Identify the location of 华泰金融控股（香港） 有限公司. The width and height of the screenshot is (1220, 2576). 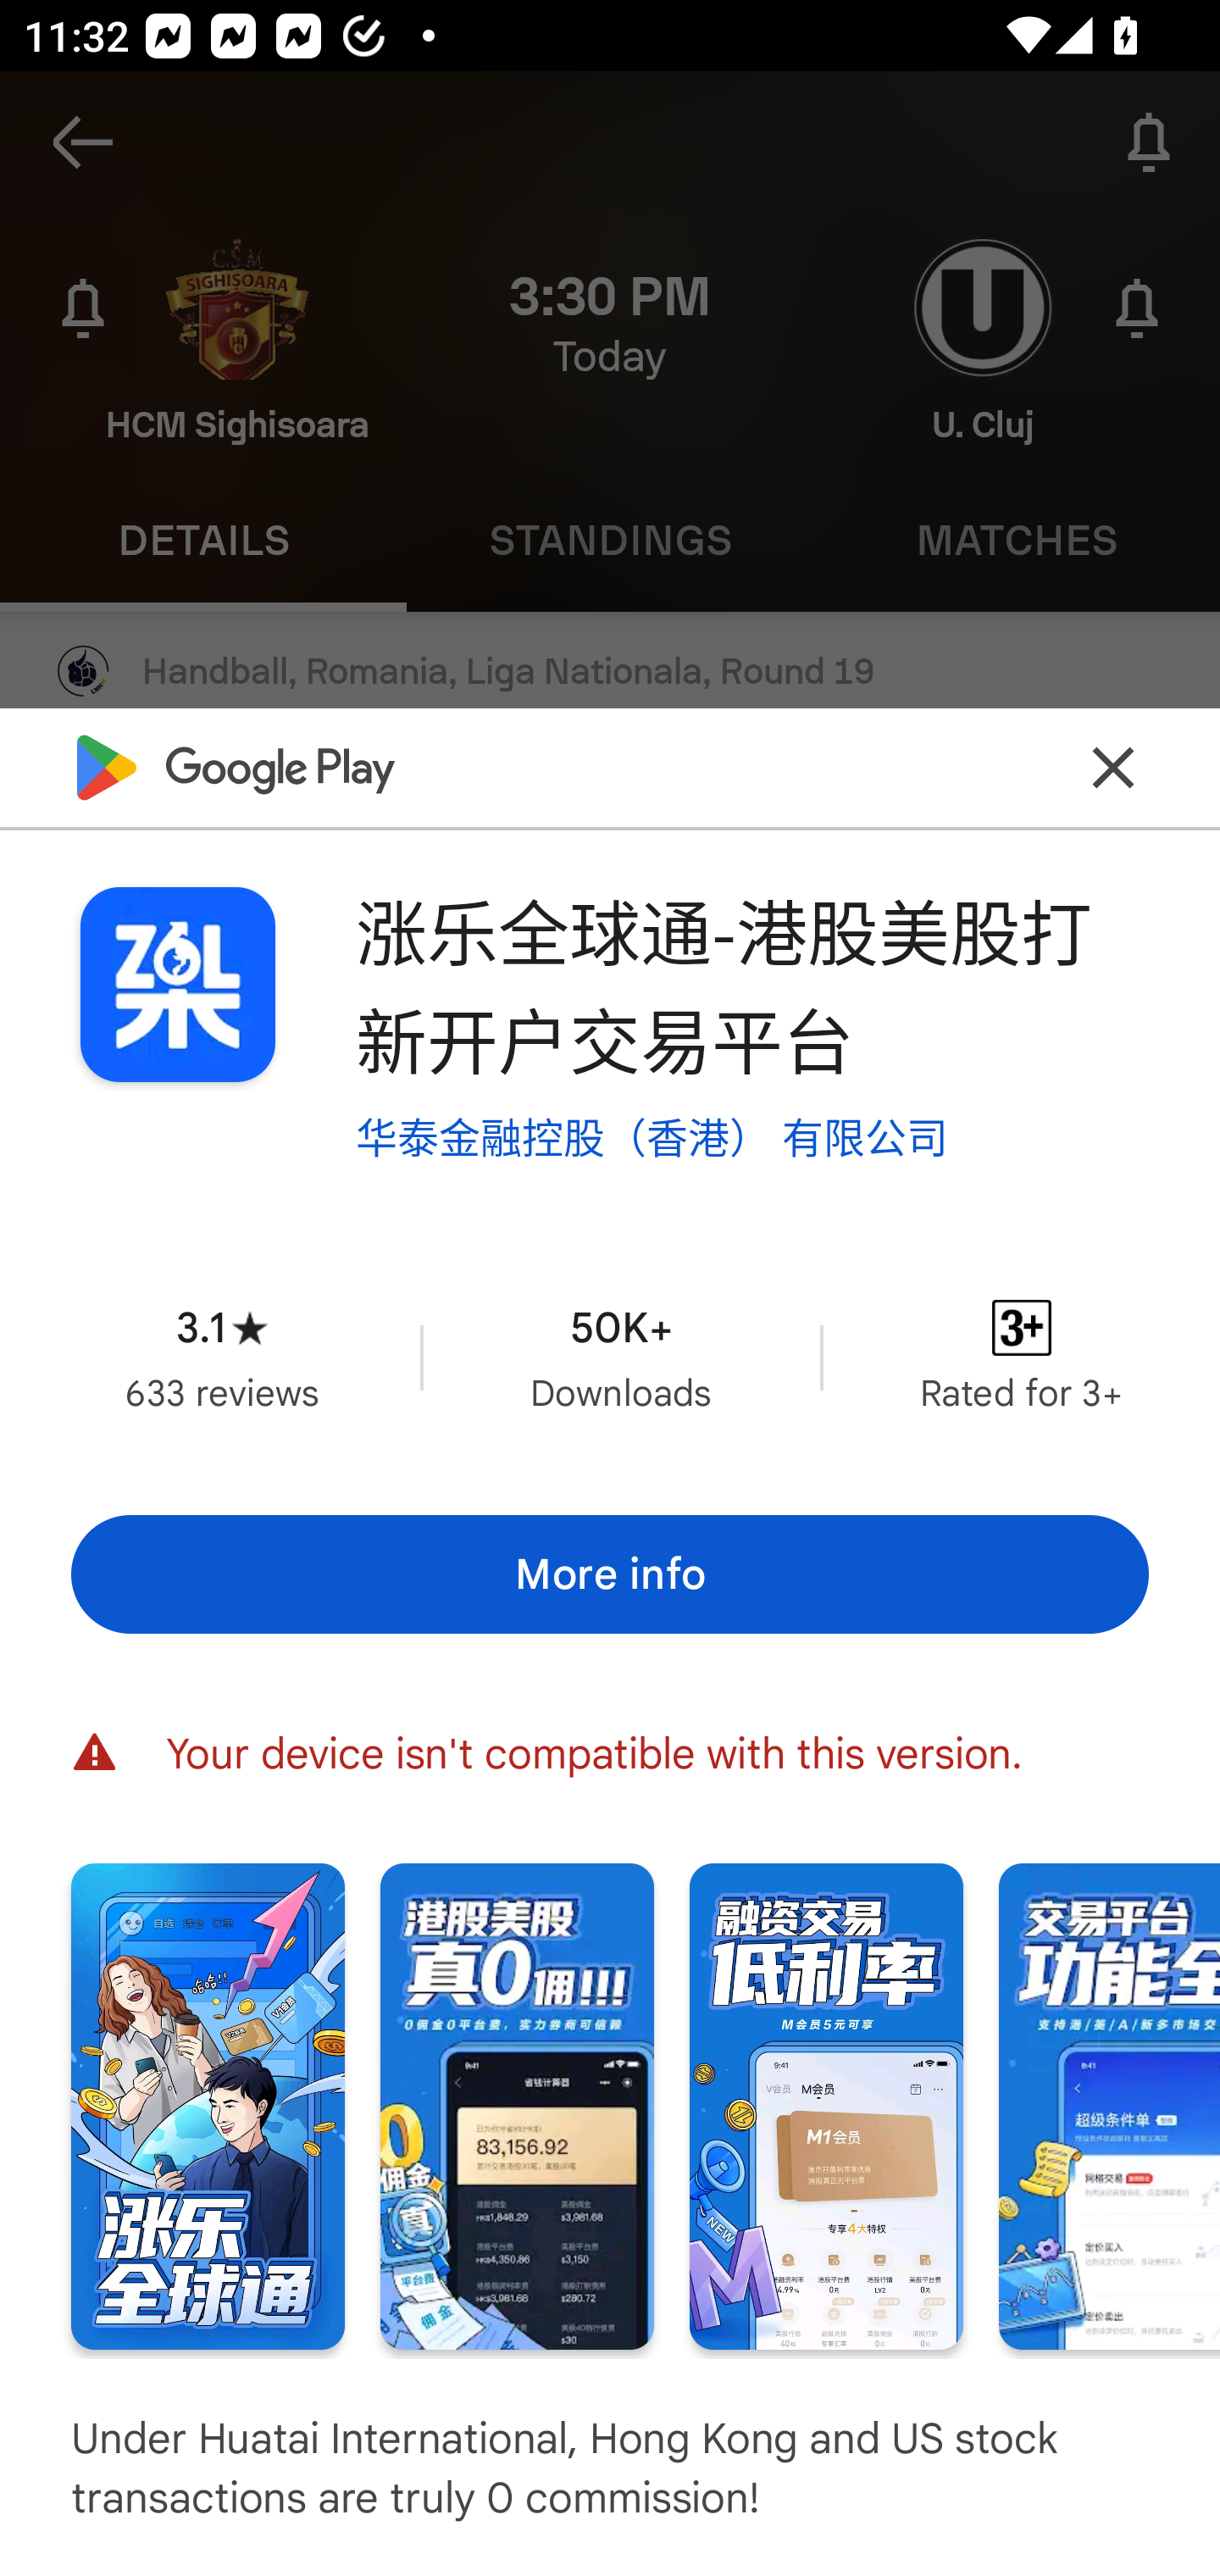
(652, 1139).